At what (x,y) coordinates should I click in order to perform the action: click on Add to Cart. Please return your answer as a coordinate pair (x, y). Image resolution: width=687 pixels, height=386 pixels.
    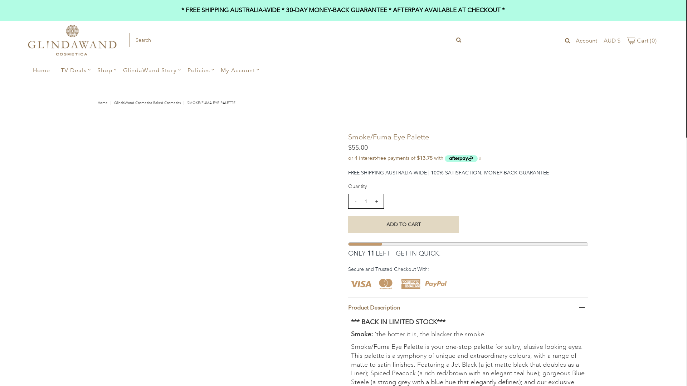
    Looking at the image, I should click on (578, 365).